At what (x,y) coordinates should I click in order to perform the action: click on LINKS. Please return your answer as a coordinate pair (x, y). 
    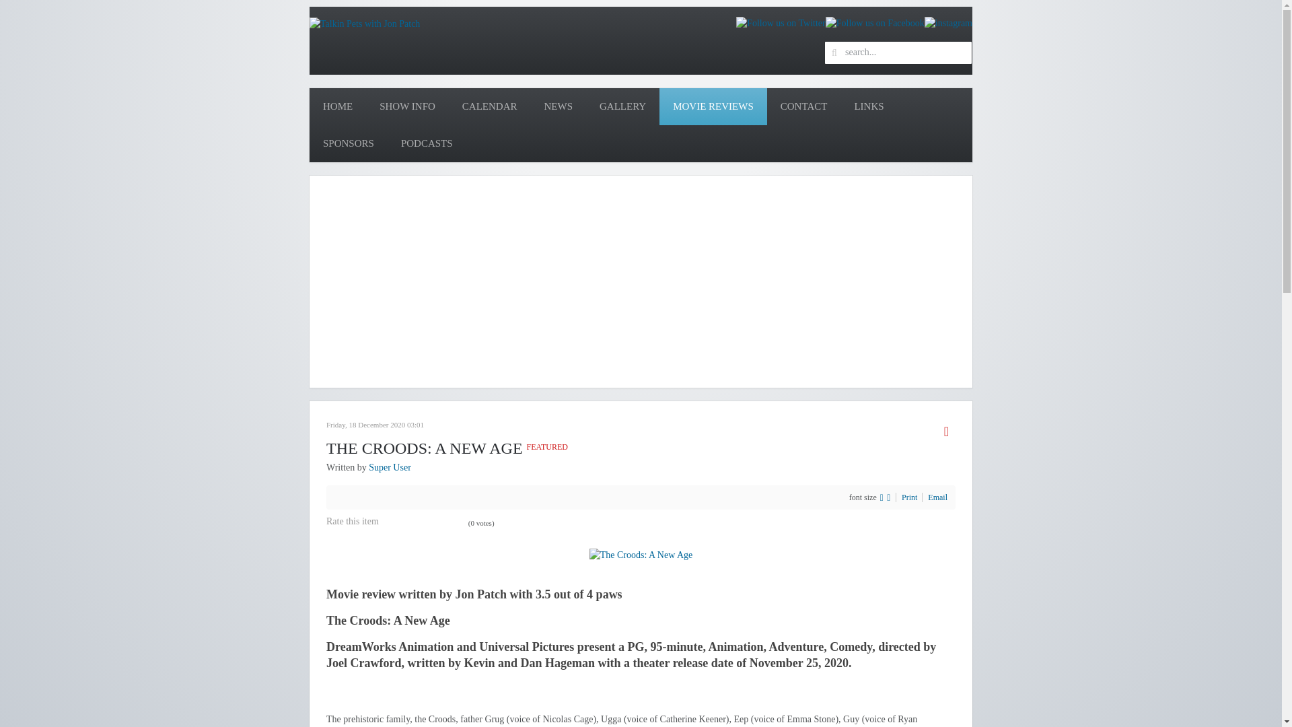
    Looking at the image, I should click on (868, 106).